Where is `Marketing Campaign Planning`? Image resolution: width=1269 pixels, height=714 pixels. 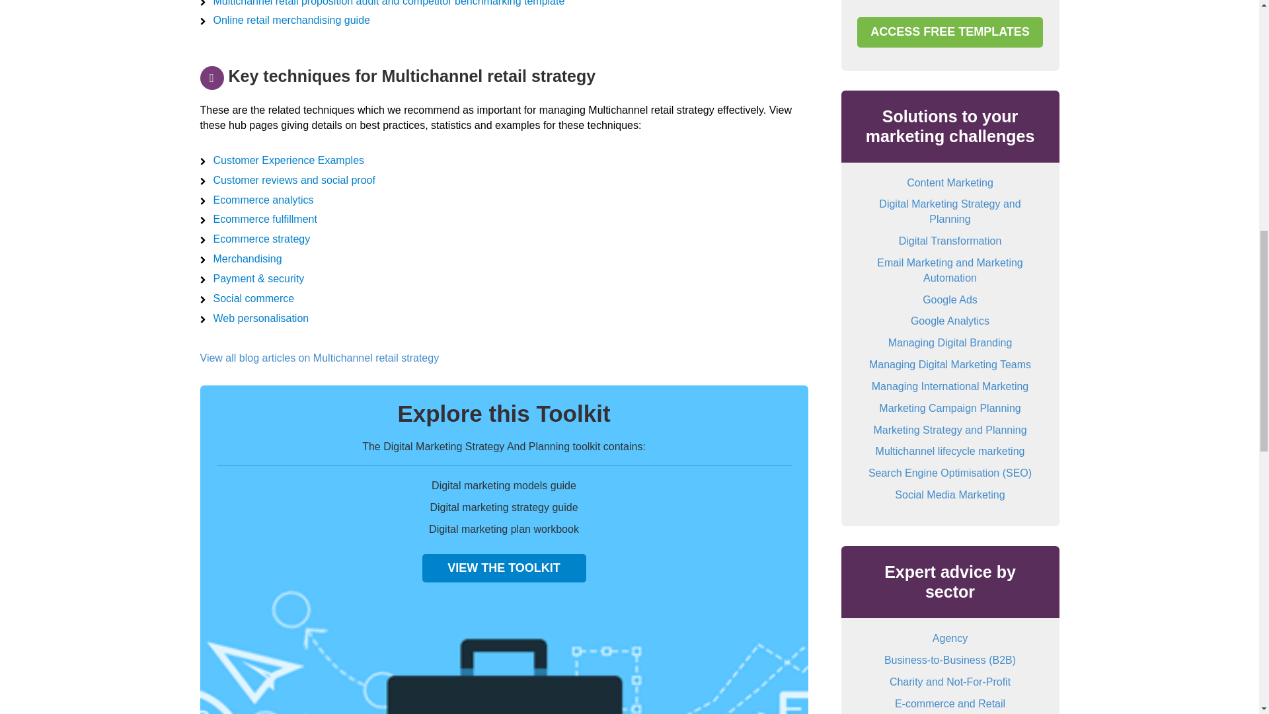
Marketing Campaign Planning is located at coordinates (949, 409).